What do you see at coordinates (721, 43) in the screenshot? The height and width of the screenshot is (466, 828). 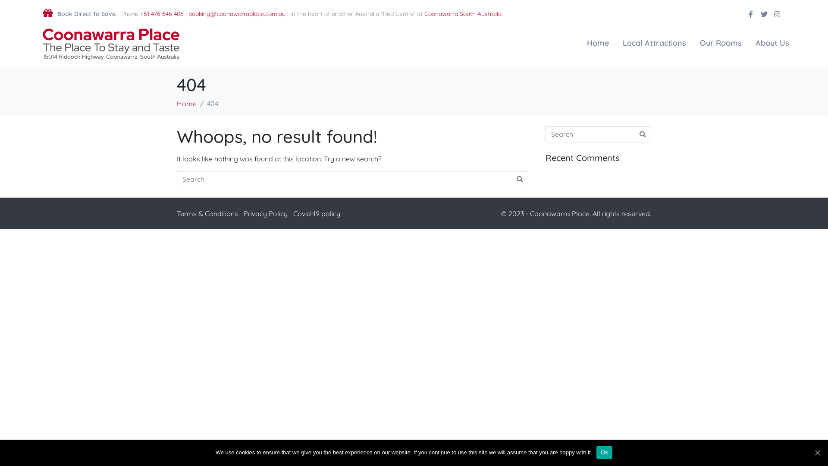 I see `Our Rooms` at bounding box center [721, 43].